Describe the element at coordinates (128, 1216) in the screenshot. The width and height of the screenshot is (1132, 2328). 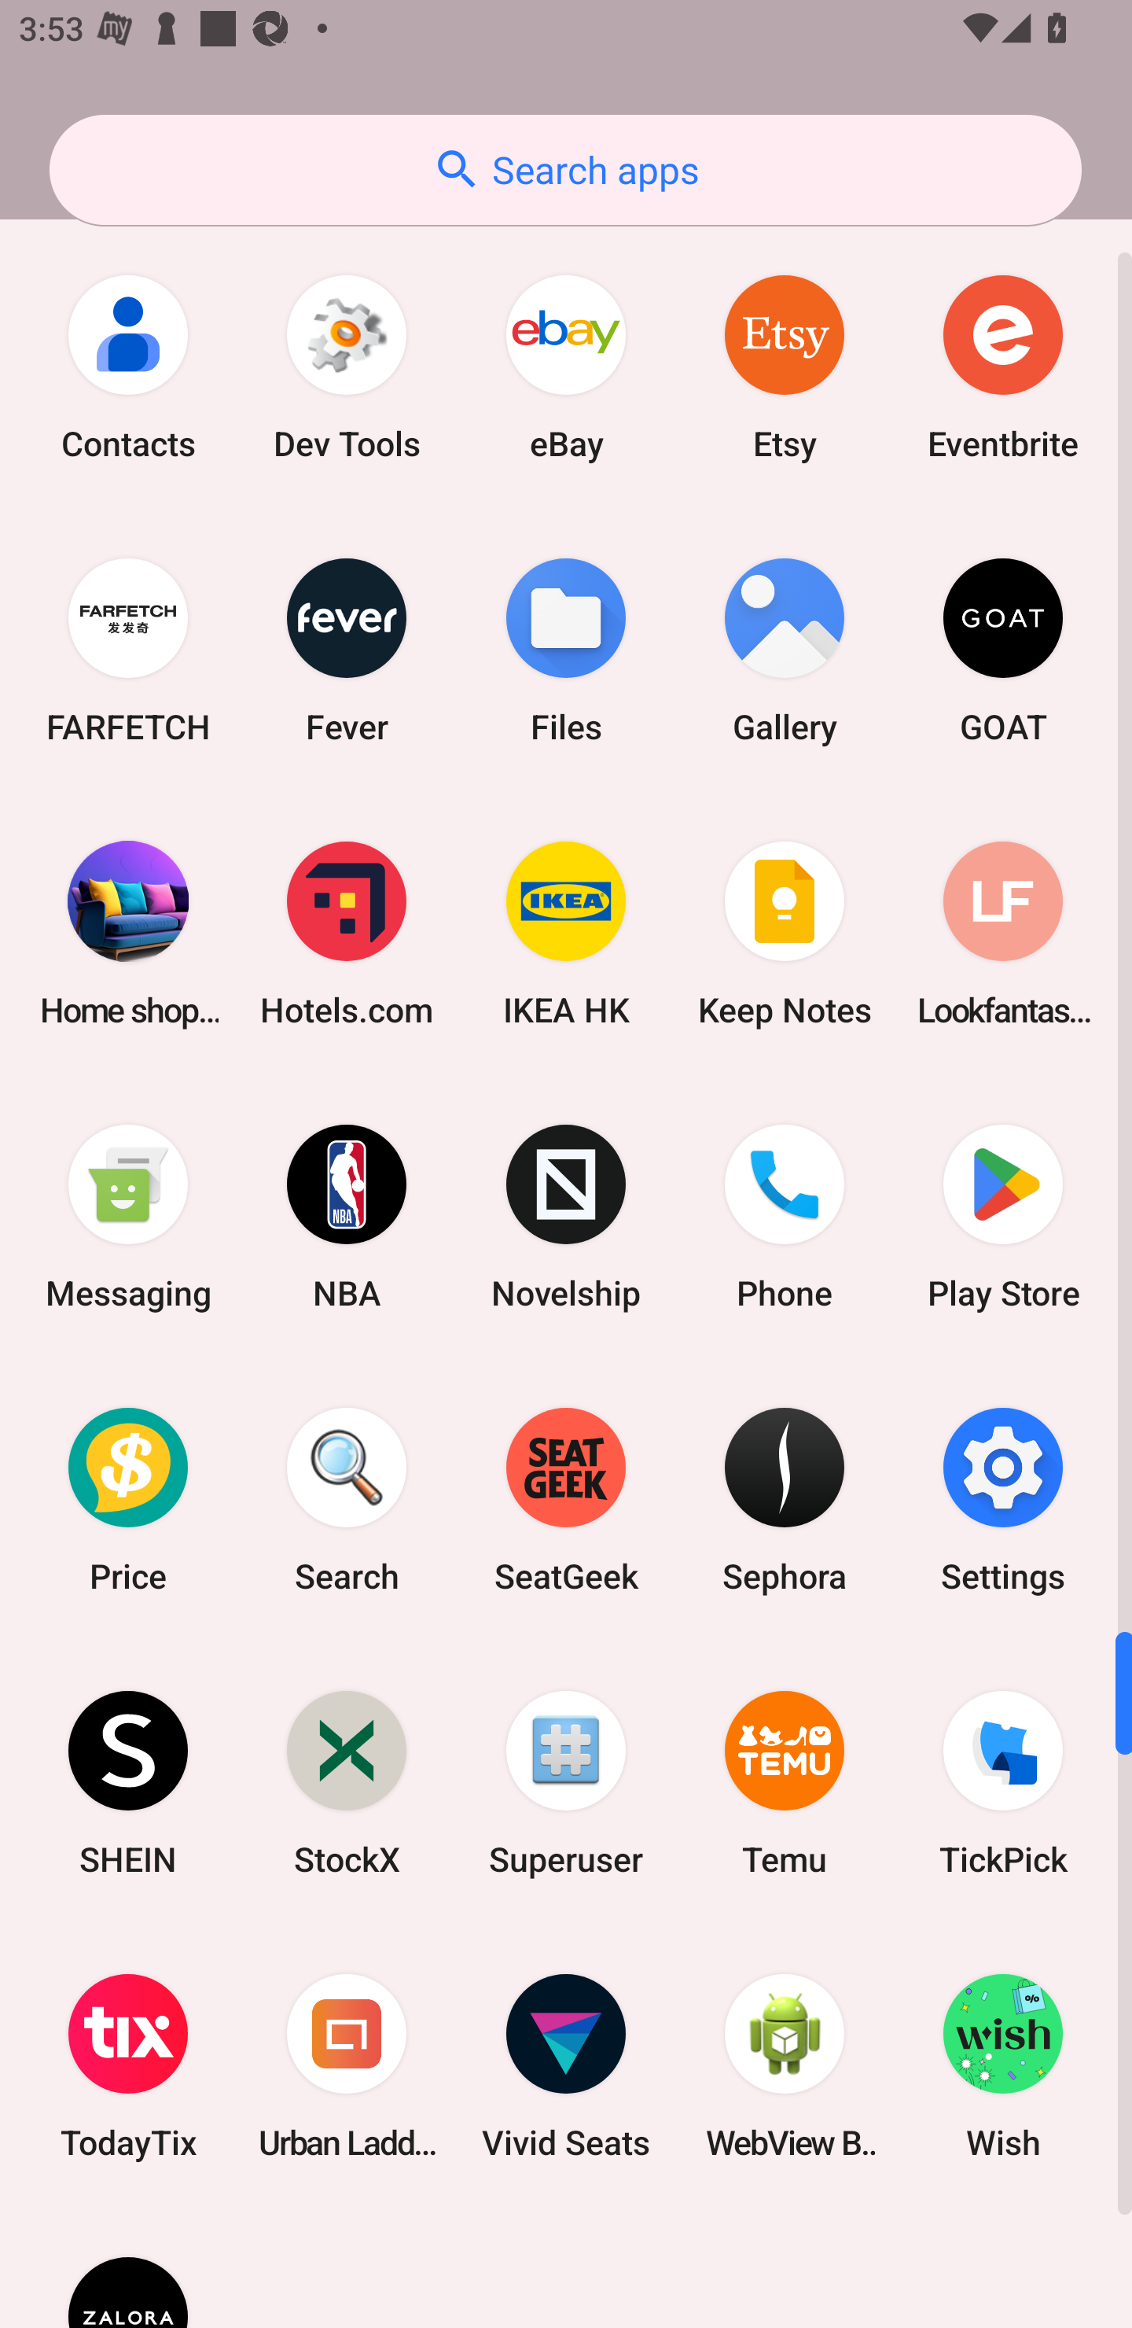
I see `Messaging` at that location.